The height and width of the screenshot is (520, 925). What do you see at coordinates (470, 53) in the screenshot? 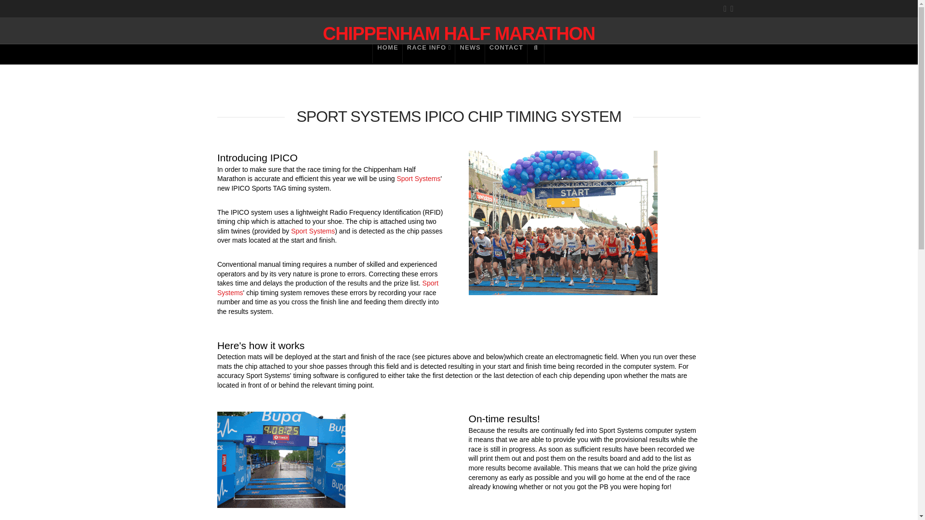
I see `NEWS` at bounding box center [470, 53].